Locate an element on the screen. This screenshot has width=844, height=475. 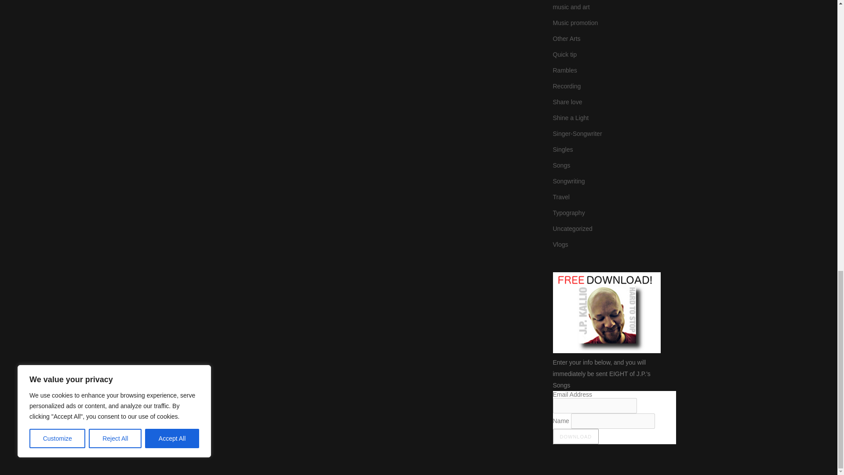
Download is located at coordinates (576, 436).